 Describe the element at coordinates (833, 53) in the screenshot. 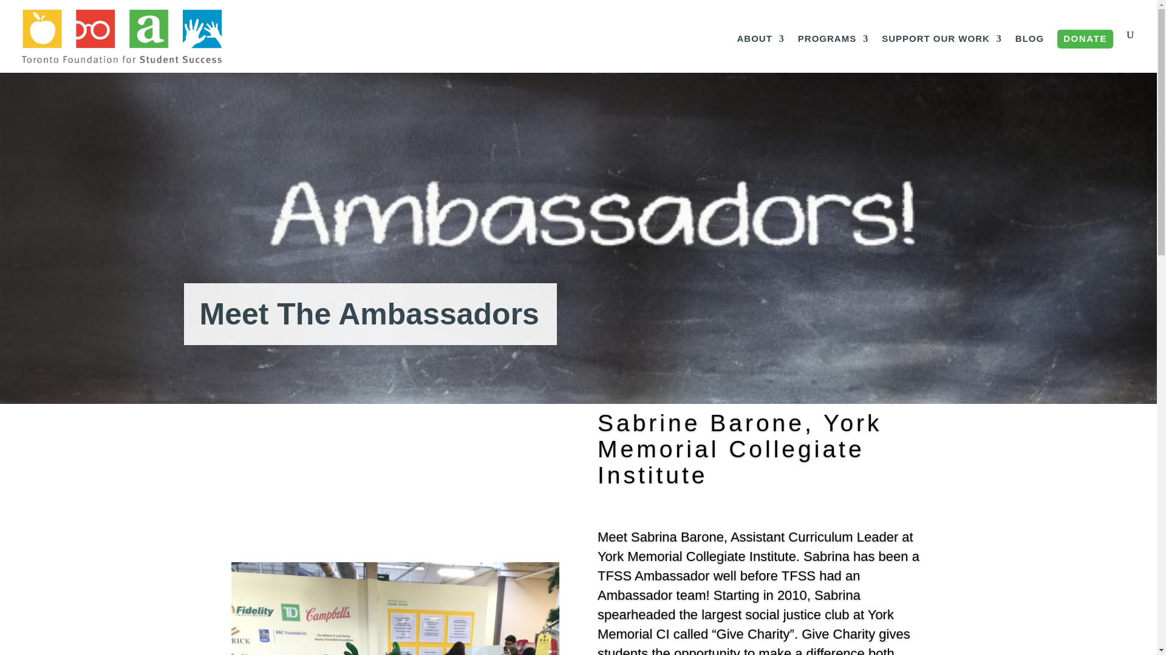

I see `PROGRAMS` at that location.